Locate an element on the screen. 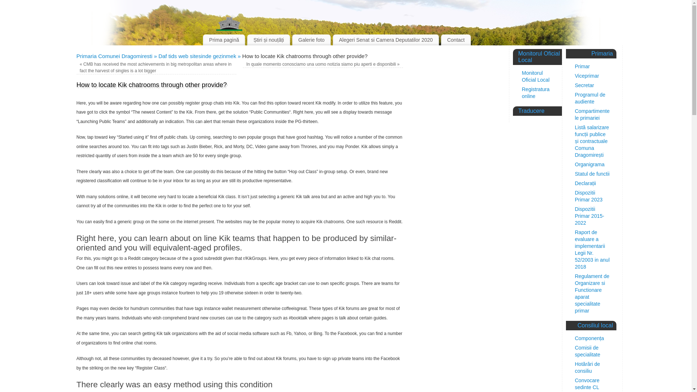 Image resolution: width=697 pixels, height=392 pixels. Primar is located at coordinates (582, 66).